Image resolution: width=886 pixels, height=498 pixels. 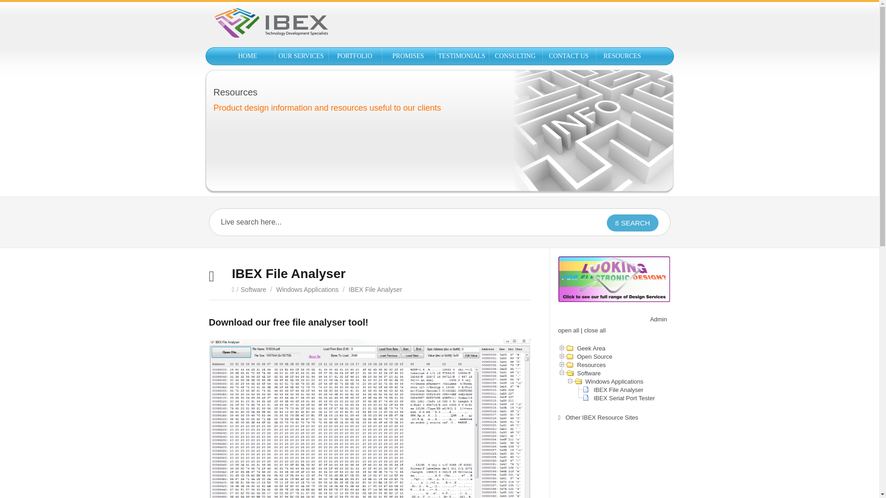 I want to click on SEARCH, so click(x=632, y=223).